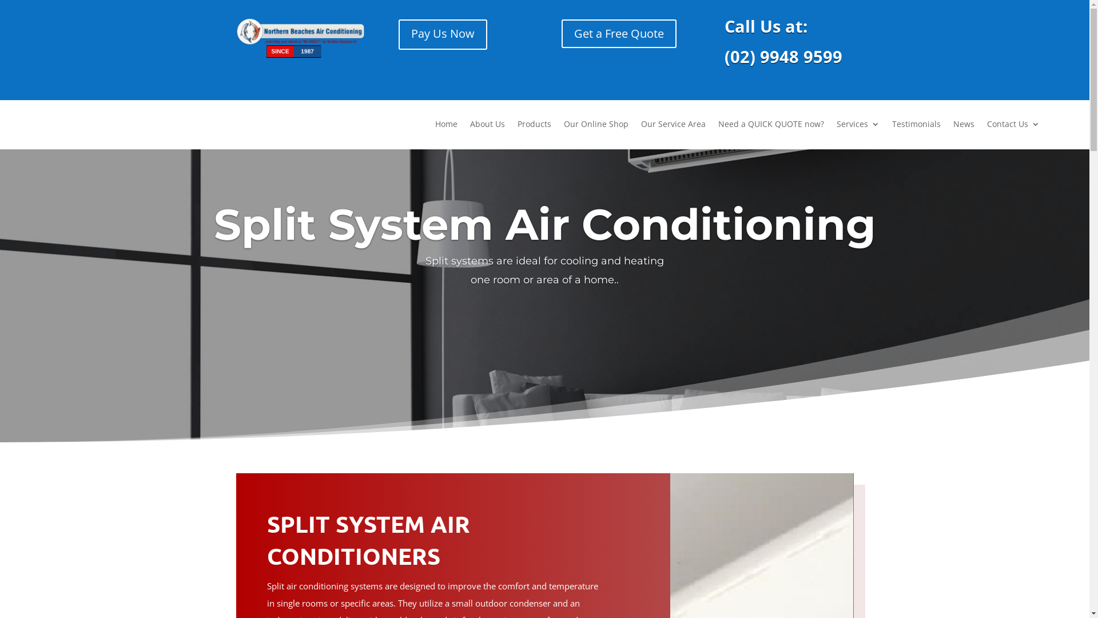 This screenshot has width=1098, height=618. I want to click on About Us, so click(487, 133).